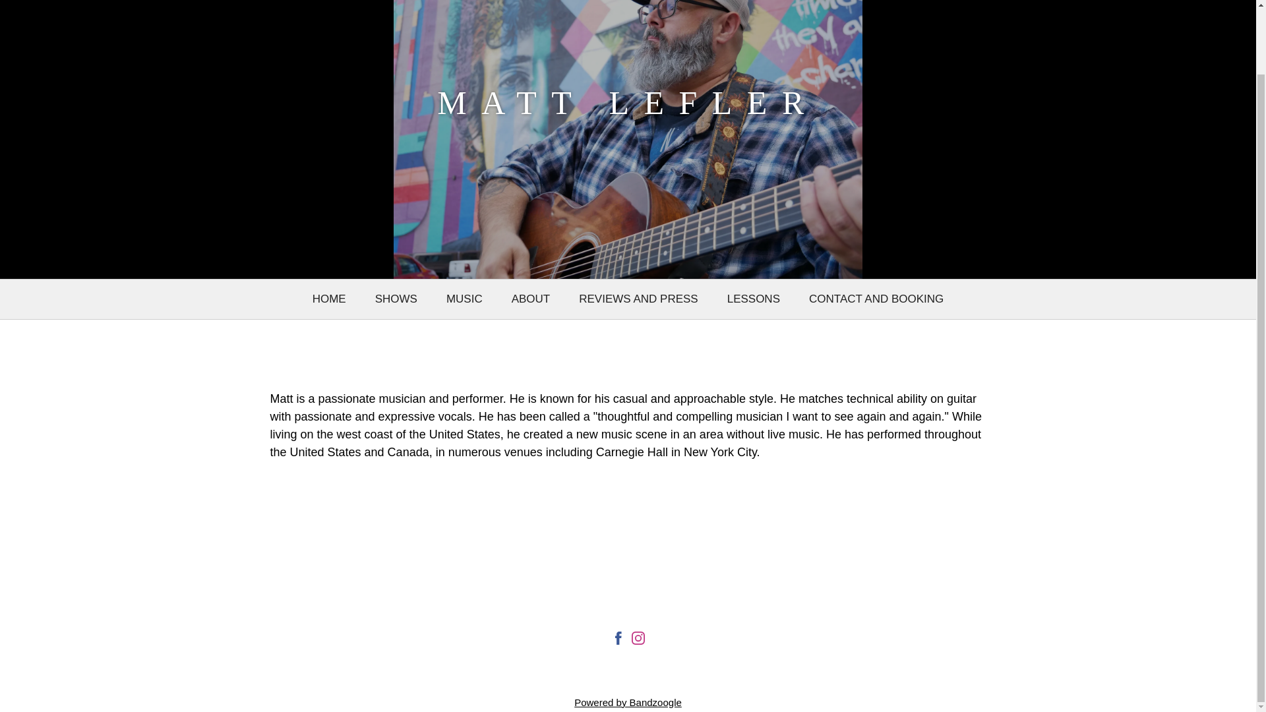  What do you see at coordinates (876, 299) in the screenshot?
I see `CONTACT AND BOOKING` at bounding box center [876, 299].